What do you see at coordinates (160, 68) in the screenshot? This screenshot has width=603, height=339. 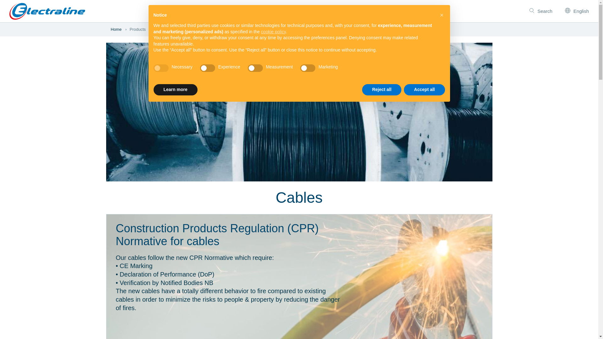 I see `true` at bounding box center [160, 68].